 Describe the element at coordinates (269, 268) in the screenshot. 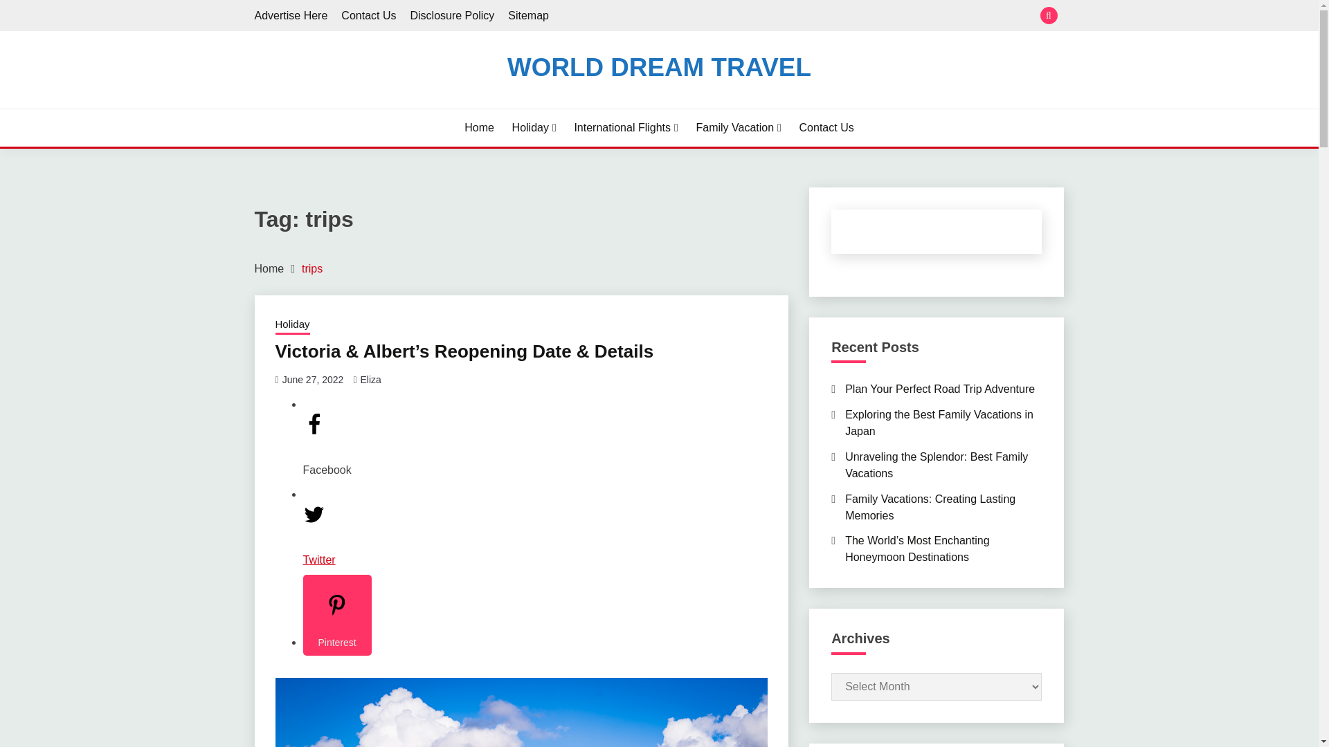

I see `Home` at that location.